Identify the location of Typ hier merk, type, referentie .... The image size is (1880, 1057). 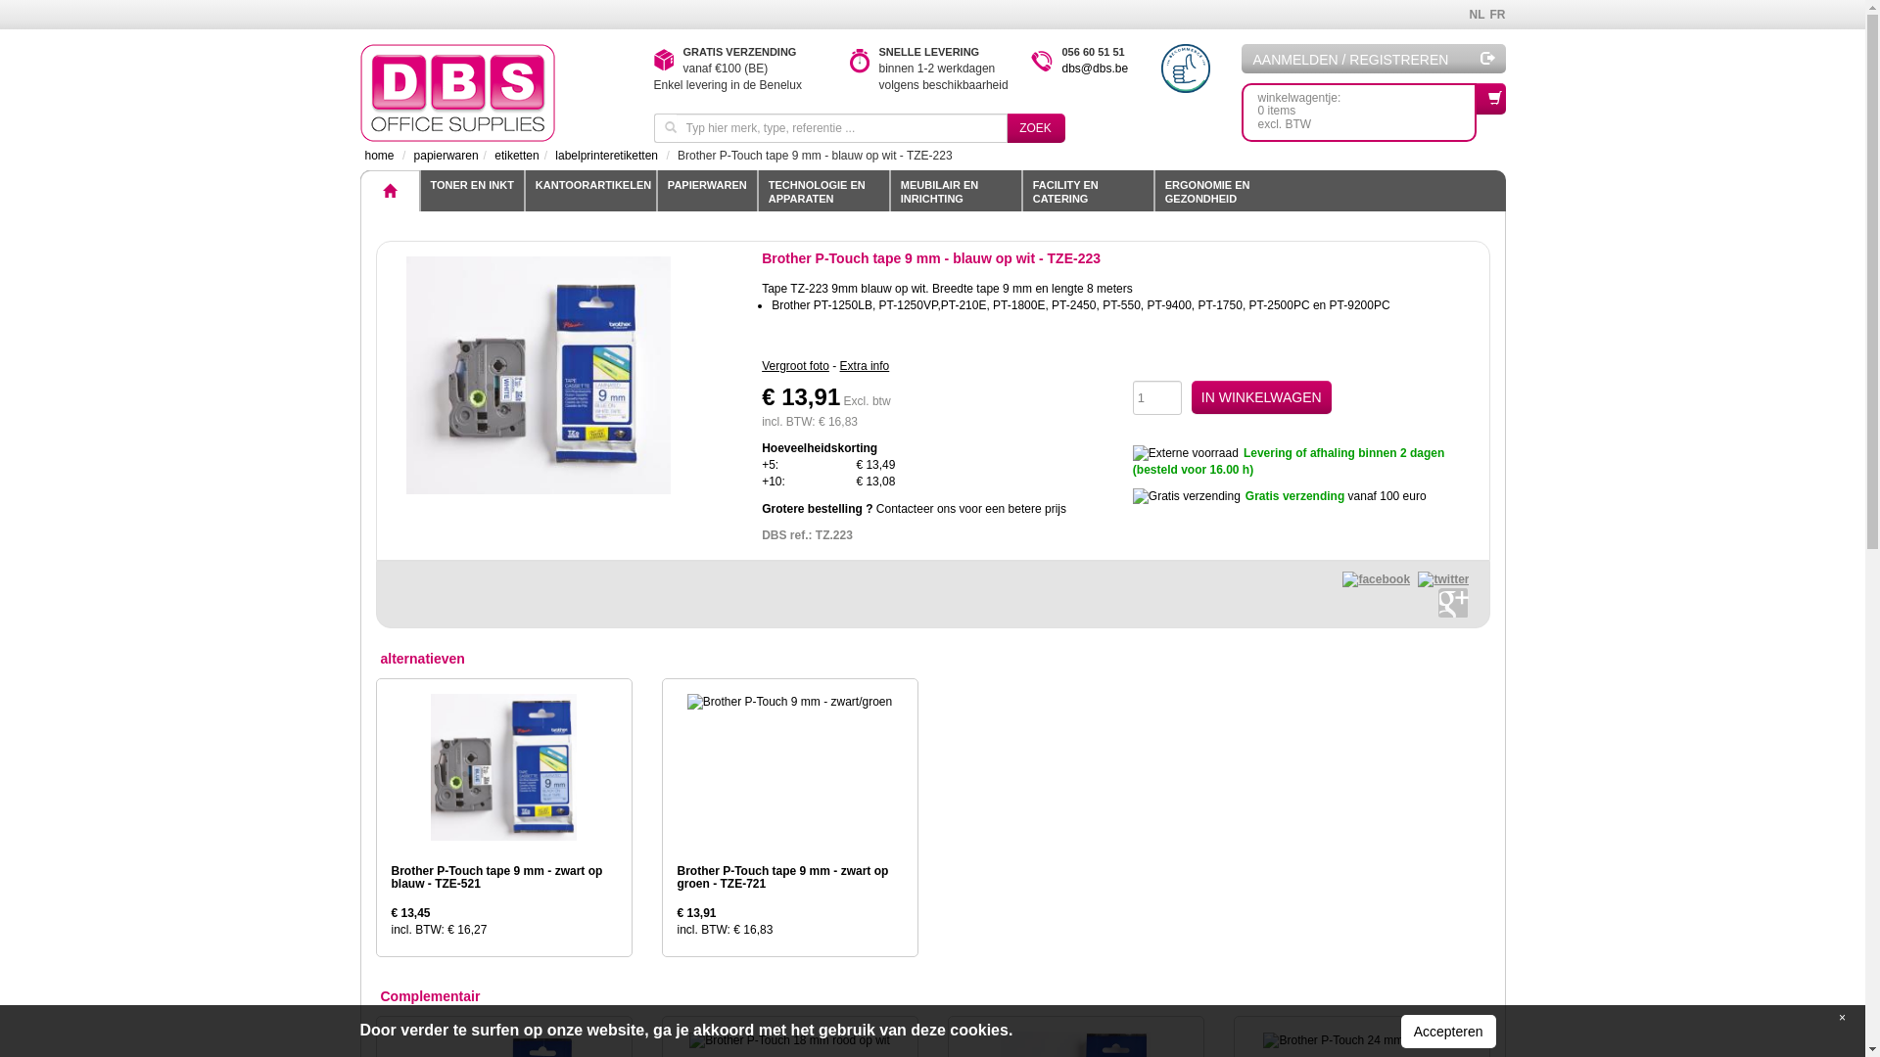
(841, 128).